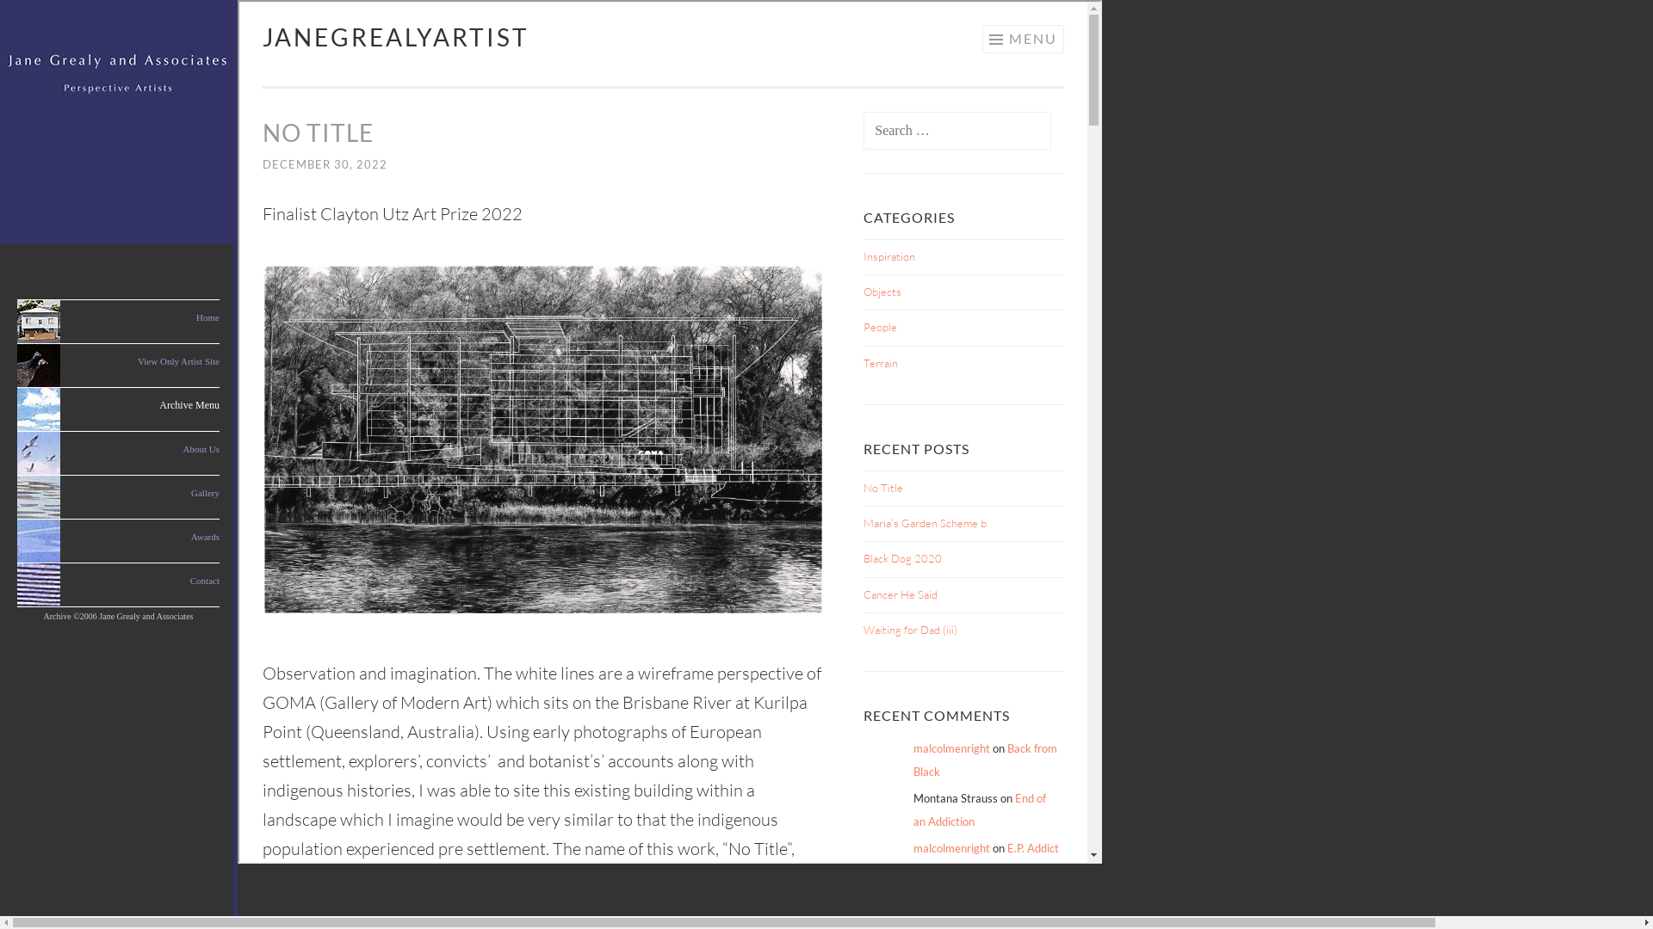 The width and height of the screenshot is (1653, 929). What do you see at coordinates (208, 317) in the screenshot?
I see `Home` at bounding box center [208, 317].